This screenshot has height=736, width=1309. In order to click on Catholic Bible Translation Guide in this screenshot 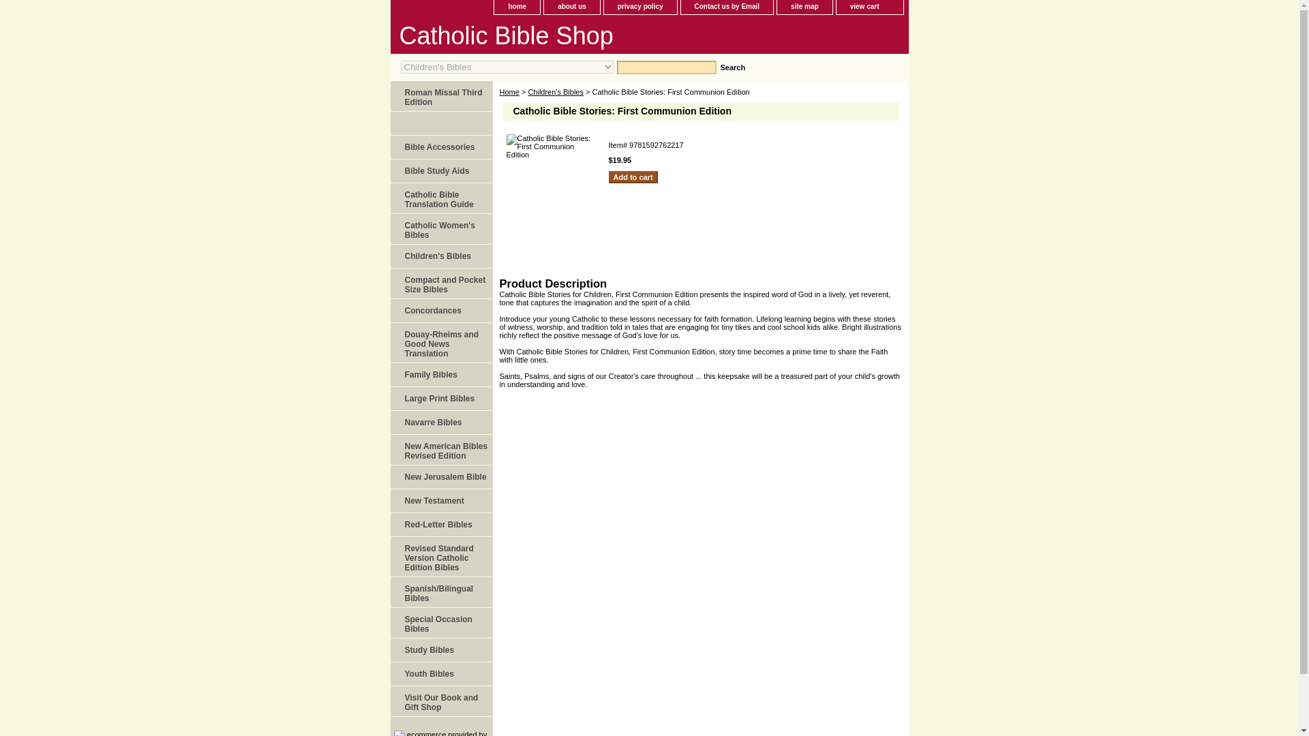, I will do `click(440, 198)`.